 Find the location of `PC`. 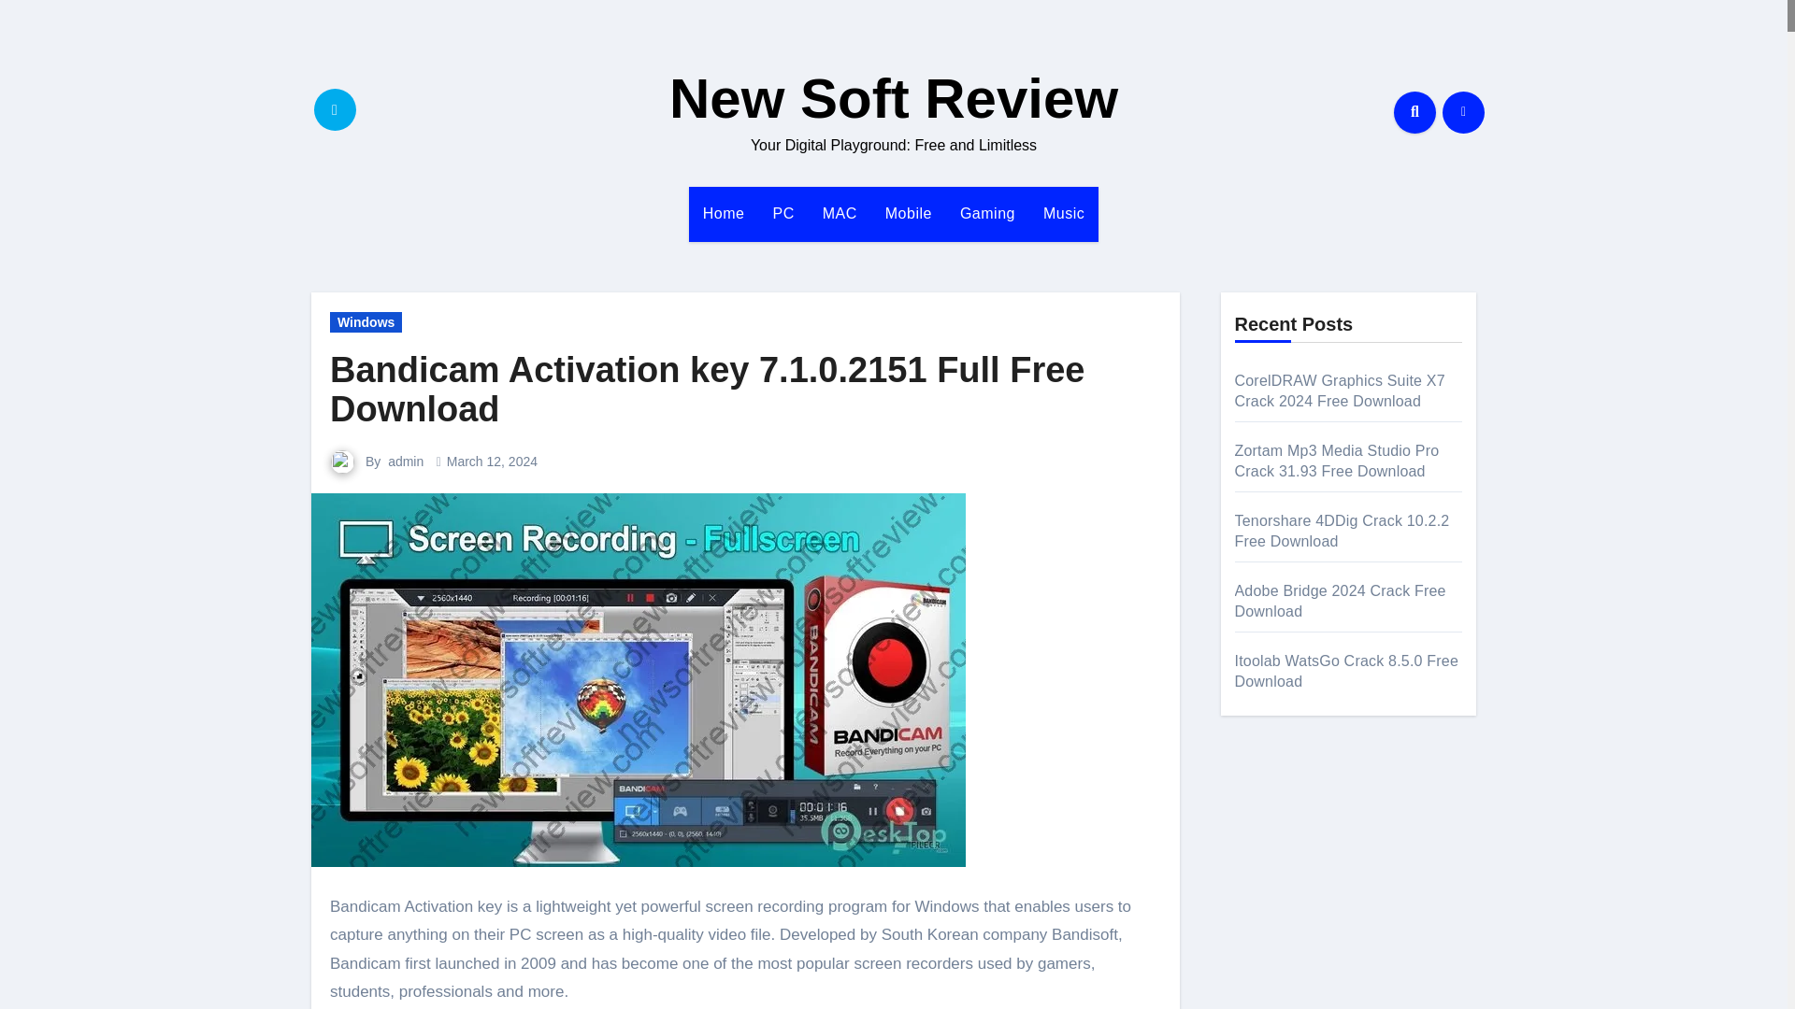

PC is located at coordinates (783, 213).